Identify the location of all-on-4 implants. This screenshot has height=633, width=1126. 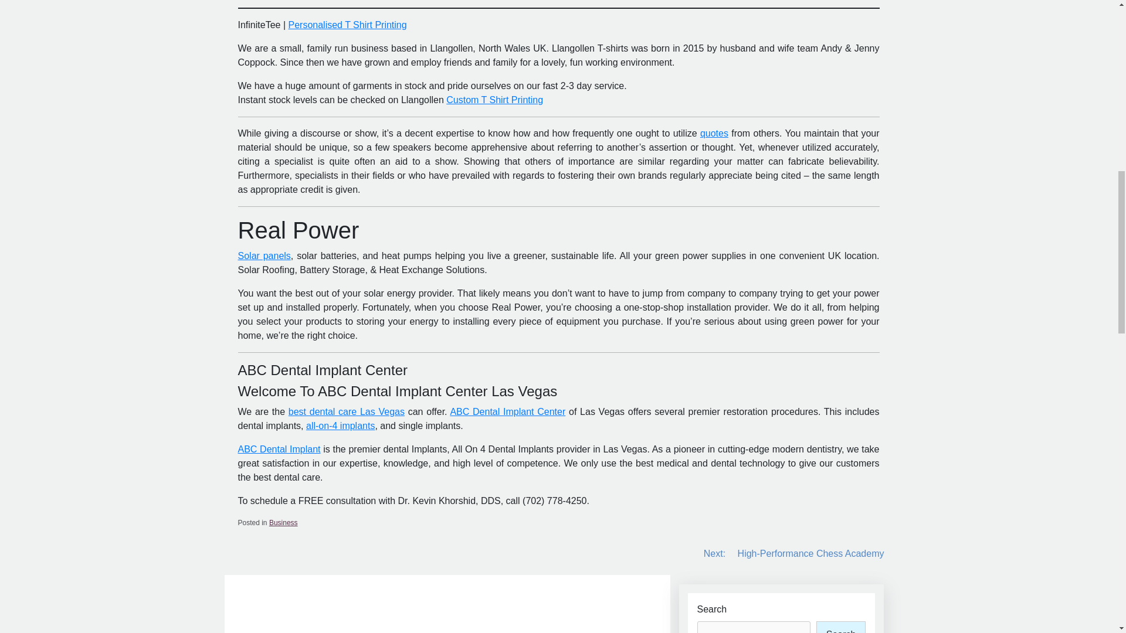
(340, 426).